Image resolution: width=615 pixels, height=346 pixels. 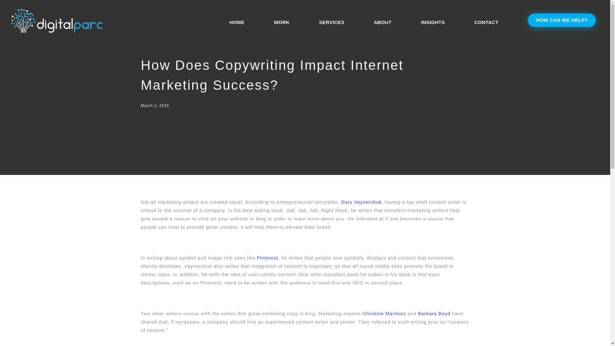 I want to click on SERVICES, so click(x=332, y=22).